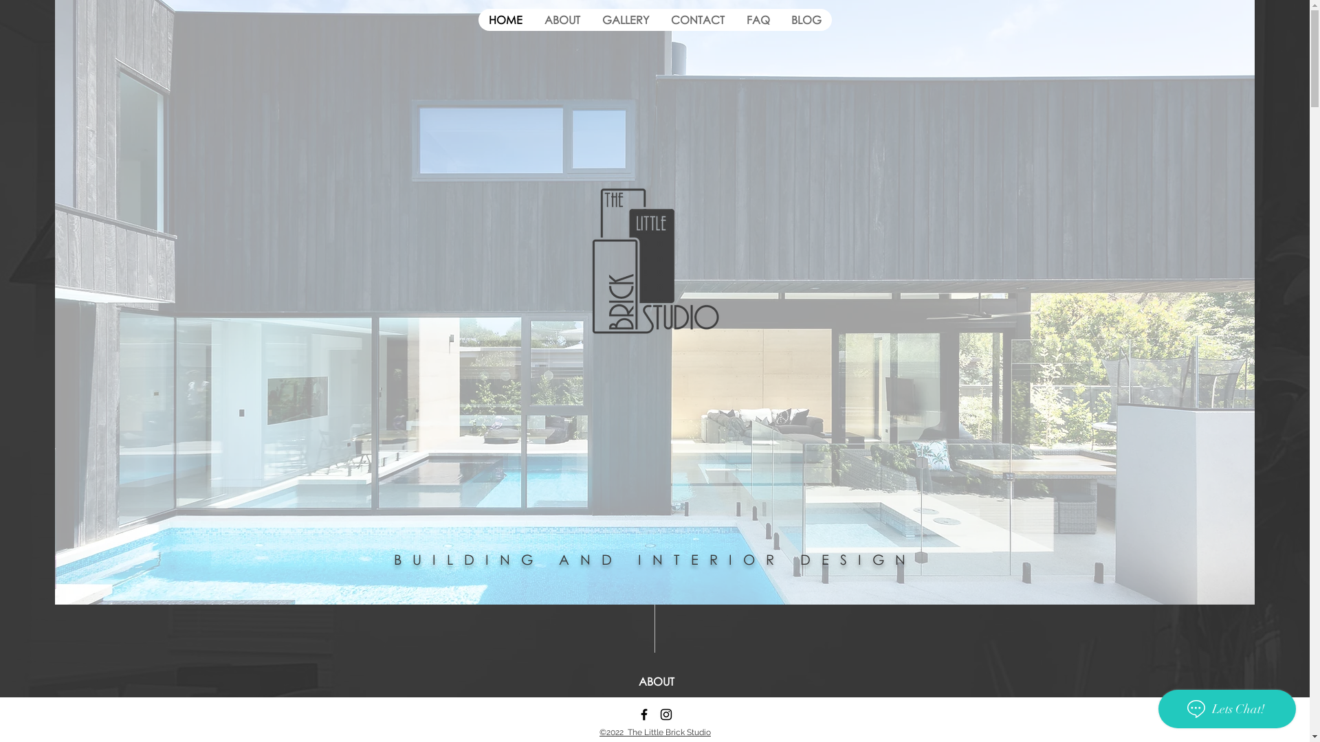 Image resolution: width=1320 pixels, height=742 pixels. I want to click on TWIPLA (Visitor Analytics), so click(264, 294).